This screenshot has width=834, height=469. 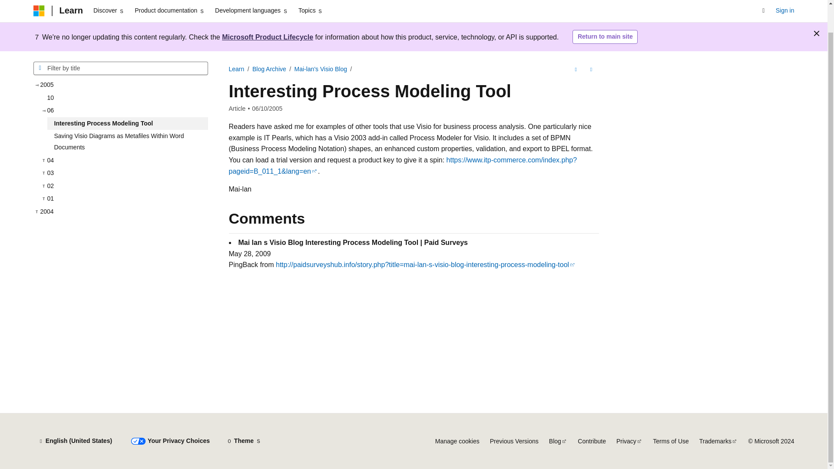 I want to click on Learn, so click(x=236, y=69).